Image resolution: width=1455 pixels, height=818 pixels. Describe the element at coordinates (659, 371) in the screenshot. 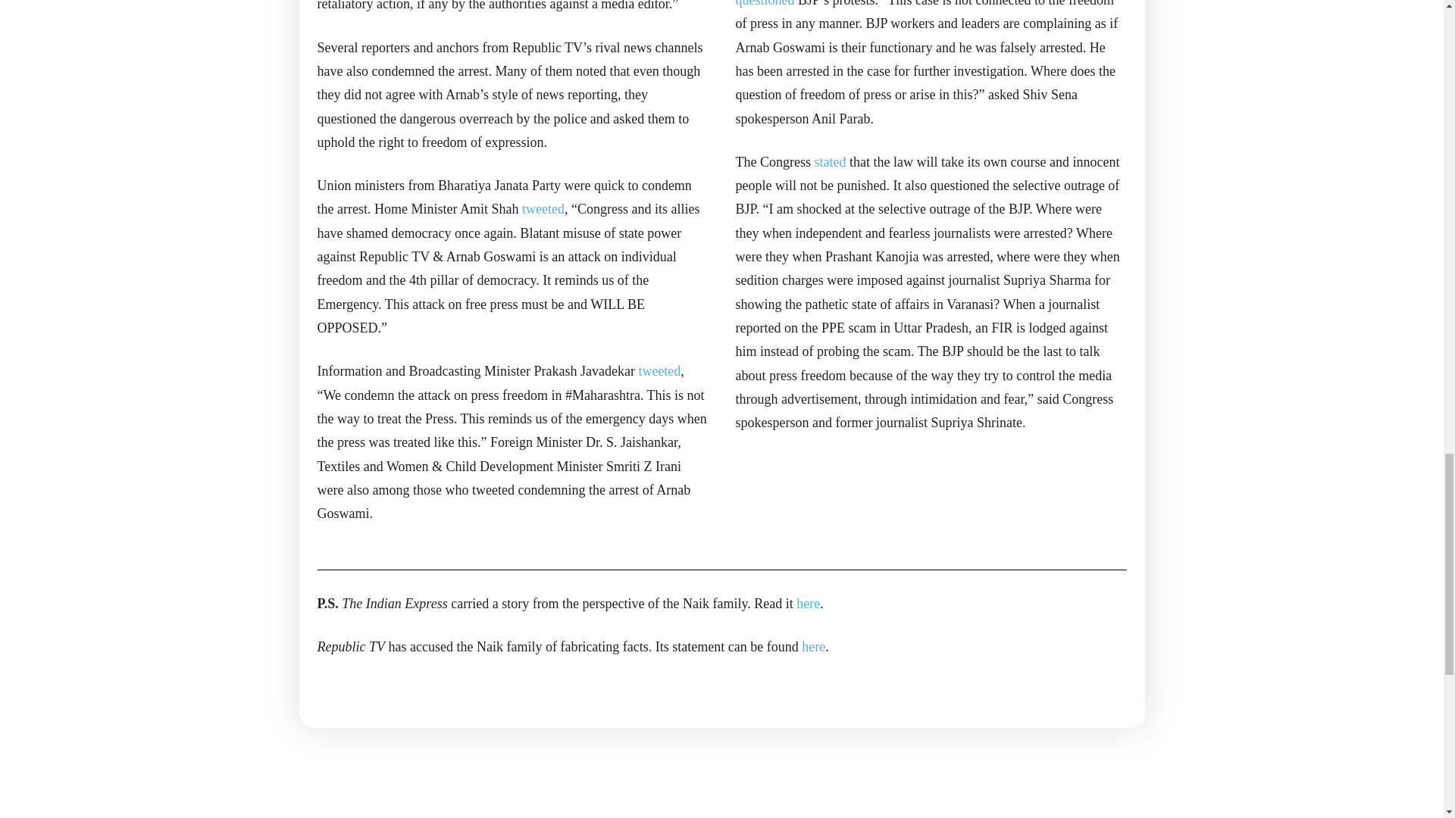

I see `tweeted` at that location.